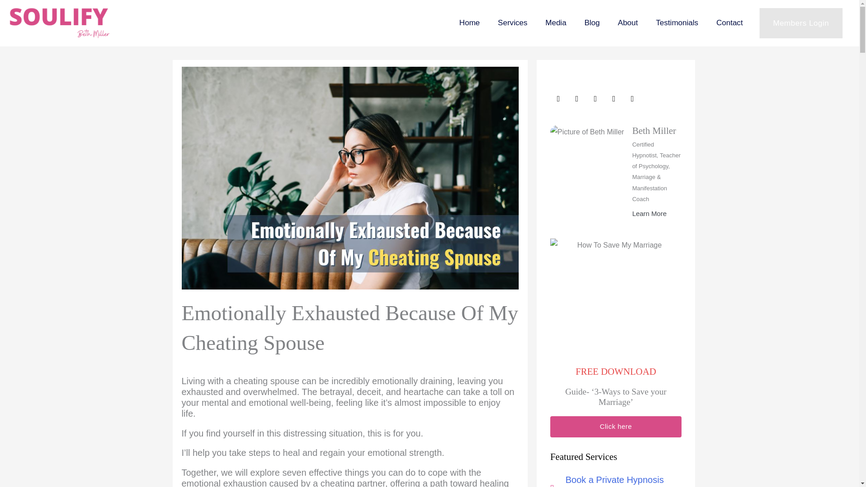  I want to click on Map-marked, so click(632, 98).